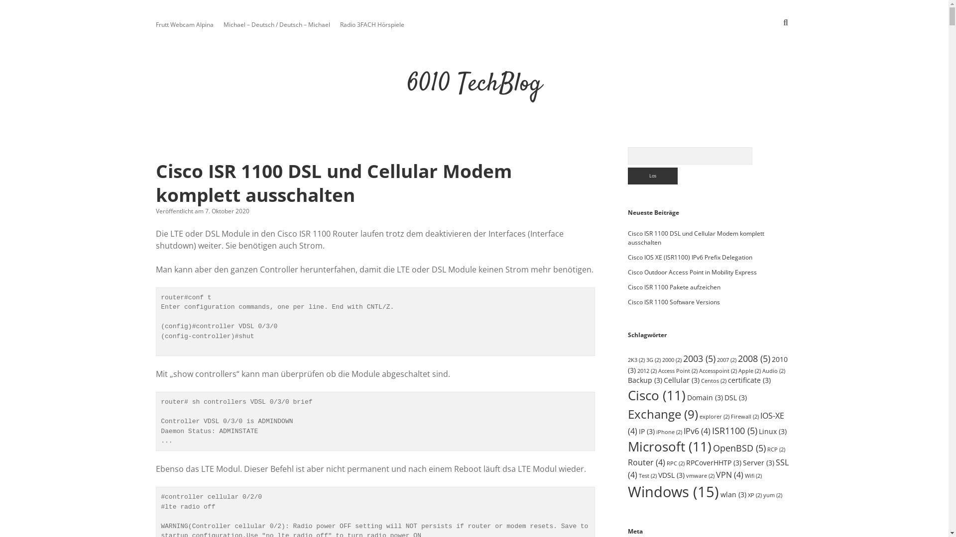 The width and height of the screenshot is (956, 537). What do you see at coordinates (714, 462) in the screenshot?
I see `RPCoverHHTP (3)` at bounding box center [714, 462].